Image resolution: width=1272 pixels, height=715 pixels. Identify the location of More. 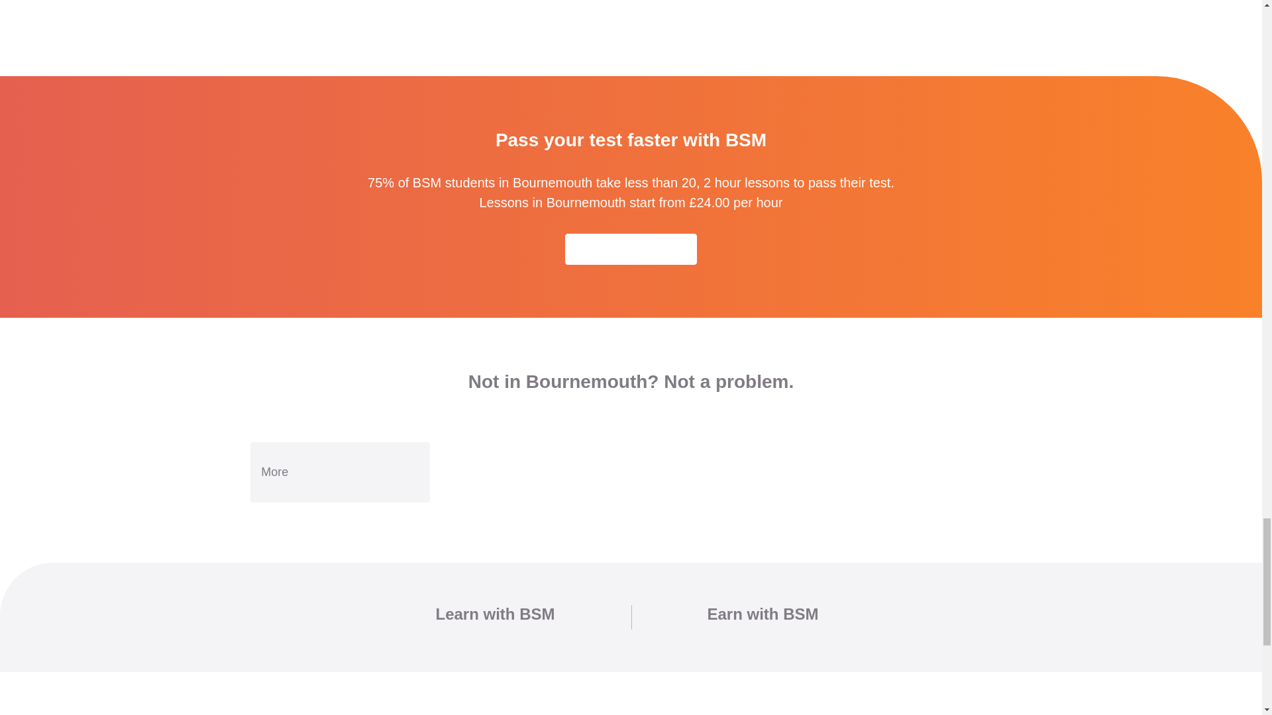
(340, 473).